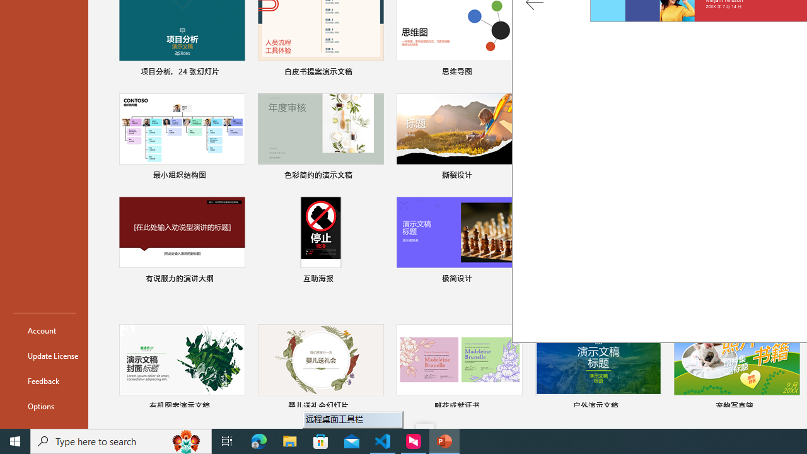  What do you see at coordinates (791, 407) in the screenshot?
I see `Pin to list` at bounding box center [791, 407].